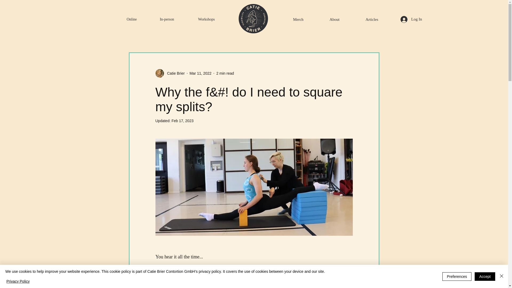 This screenshot has height=288, width=512. What do you see at coordinates (225, 73) in the screenshot?
I see `2 min read` at bounding box center [225, 73].